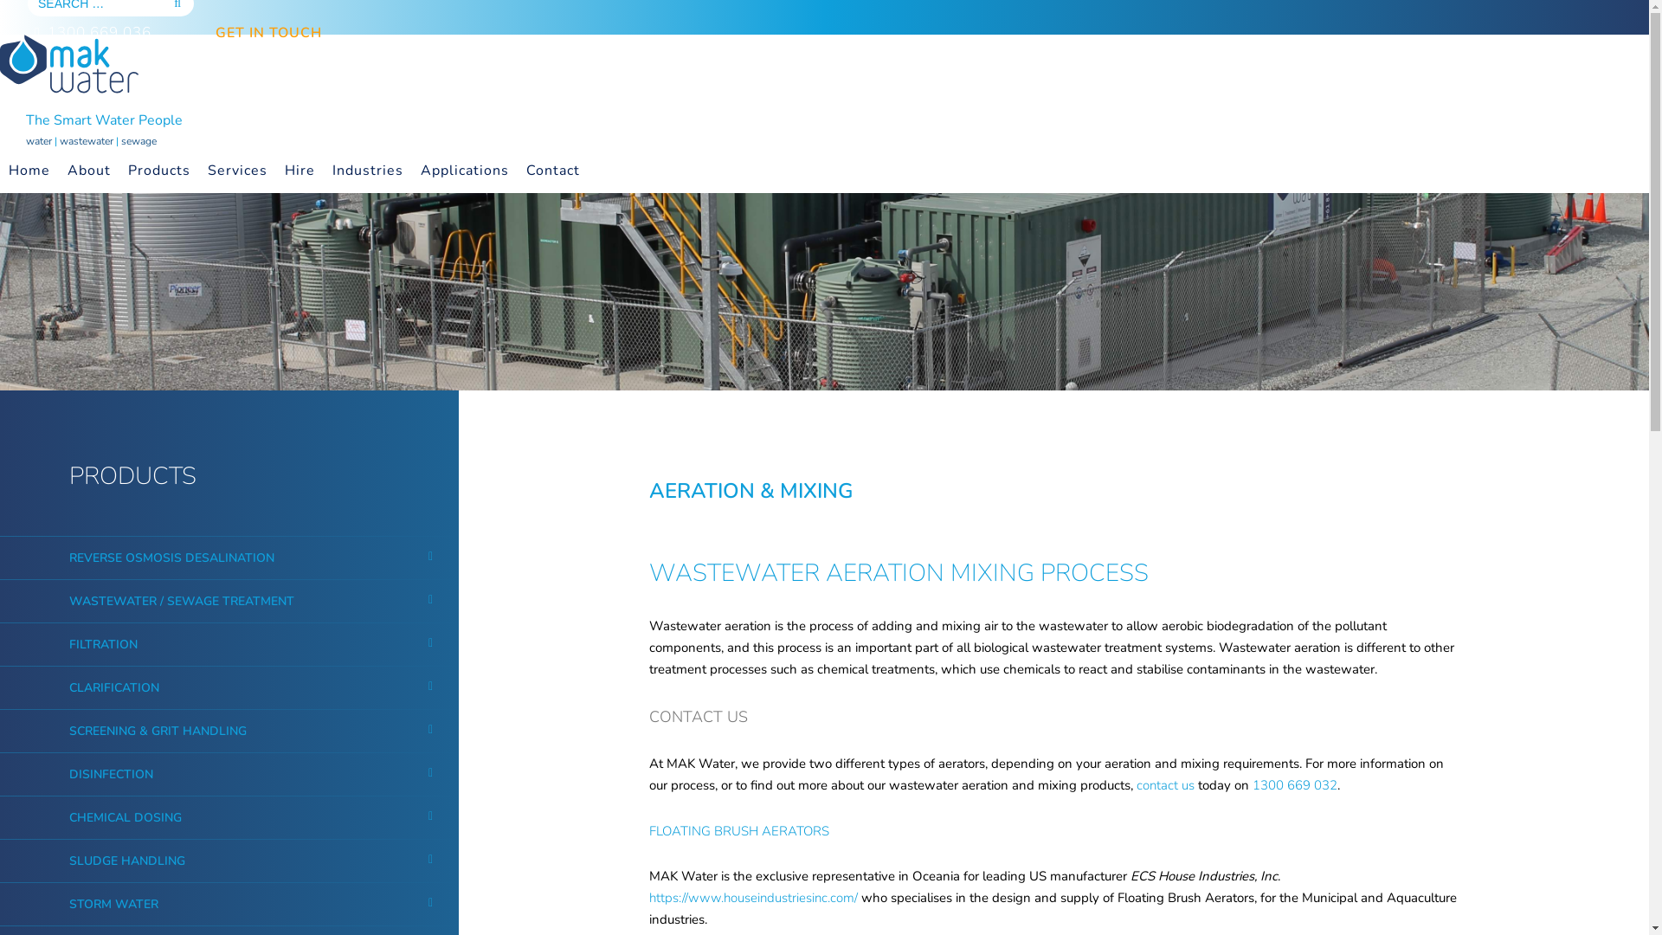 This screenshot has width=1662, height=935. Describe the element at coordinates (87, 33) in the screenshot. I see `1300 669 036` at that location.